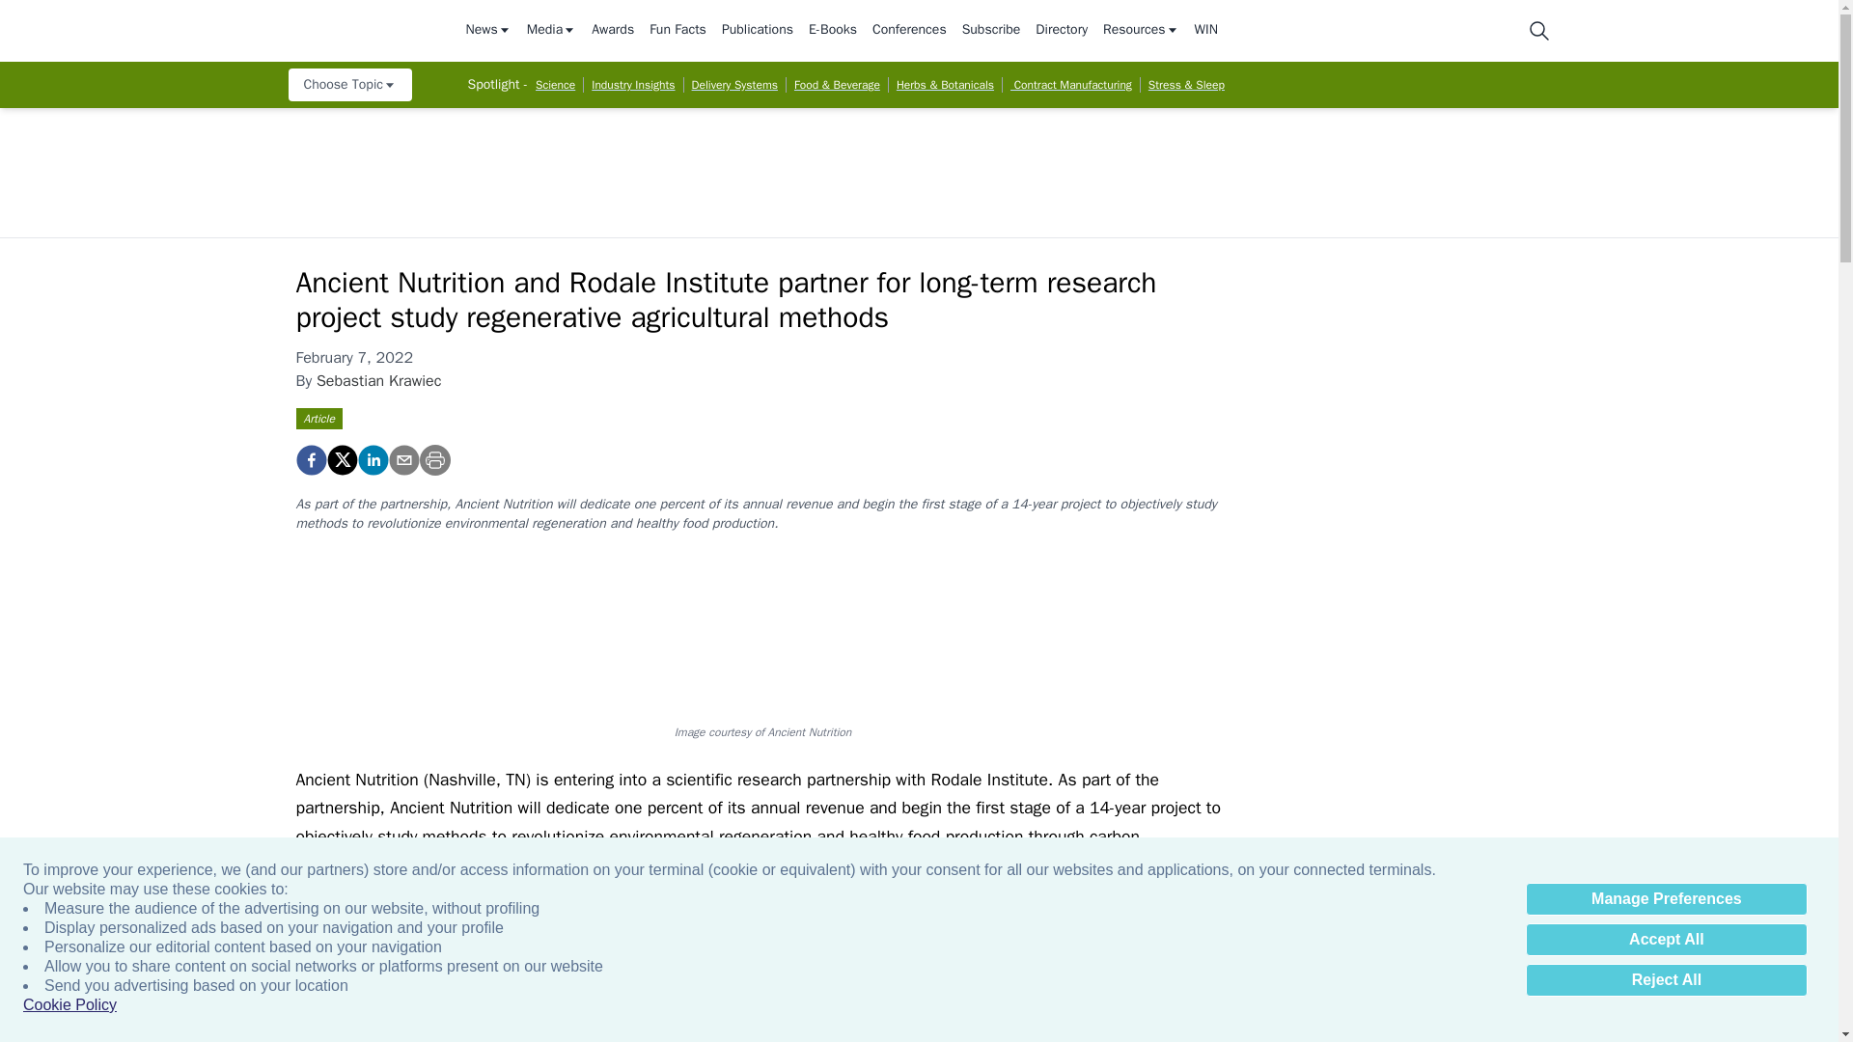  What do you see at coordinates (1666, 980) in the screenshot?
I see `Reject All` at bounding box center [1666, 980].